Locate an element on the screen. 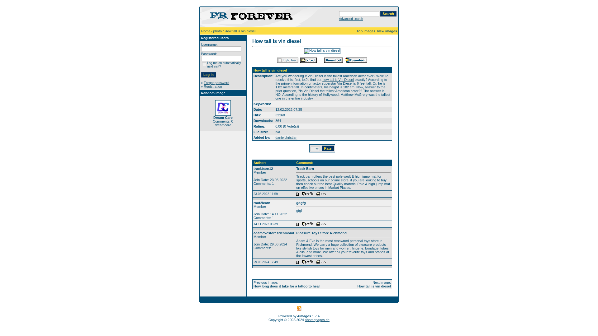  danielchristian is located at coordinates (286, 138).